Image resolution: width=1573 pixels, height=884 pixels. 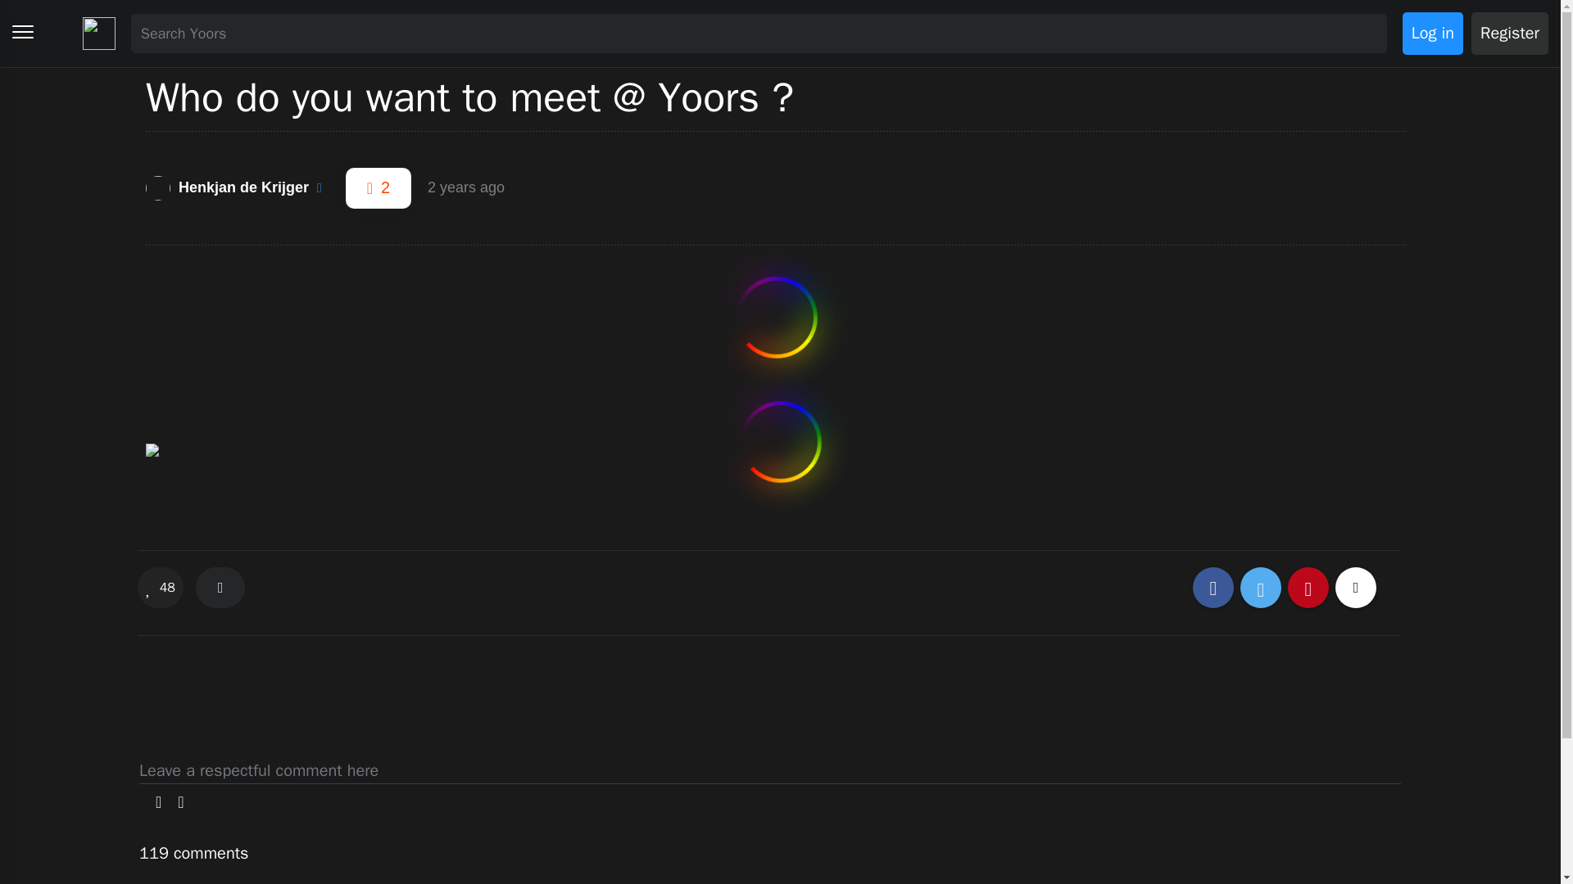 What do you see at coordinates (1356, 588) in the screenshot?
I see `See more networks to share this post on` at bounding box center [1356, 588].